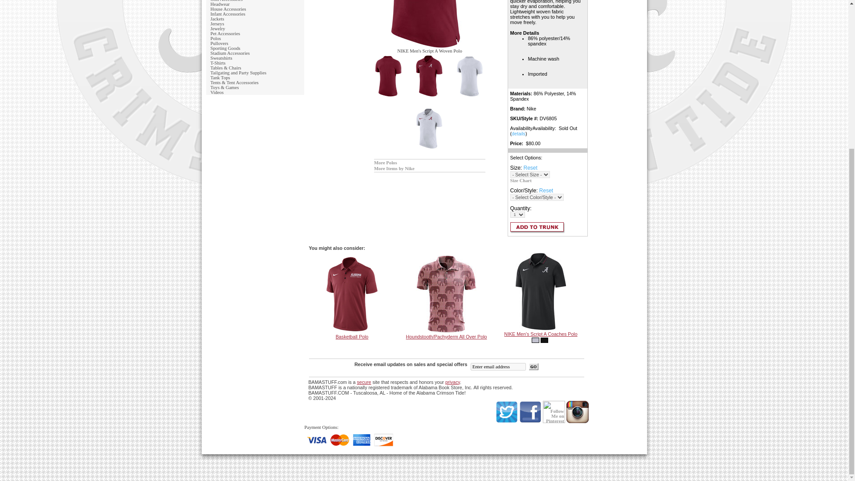 Image resolution: width=855 pixels, height=481 pixels. Describe the element at coordinates (498, 367) in the screenshot. I see `Enter email address` at that location.